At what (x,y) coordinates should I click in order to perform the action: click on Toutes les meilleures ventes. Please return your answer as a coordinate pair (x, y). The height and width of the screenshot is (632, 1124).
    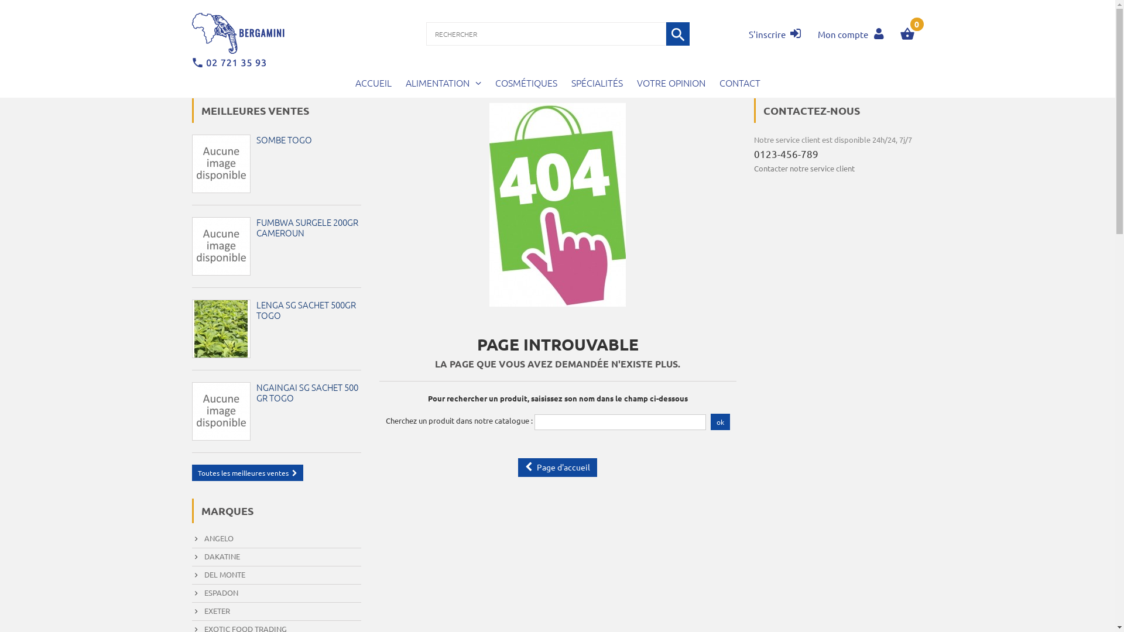
    Looking at the image, I should click on (248, 473).